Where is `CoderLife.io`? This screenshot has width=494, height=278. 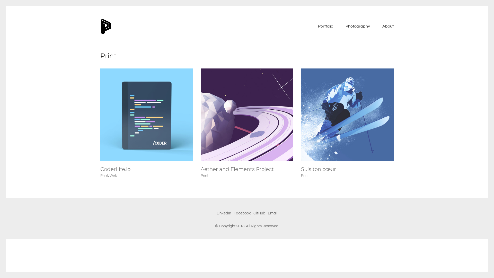
CoderLife.io is located at coordinates (115, 169).